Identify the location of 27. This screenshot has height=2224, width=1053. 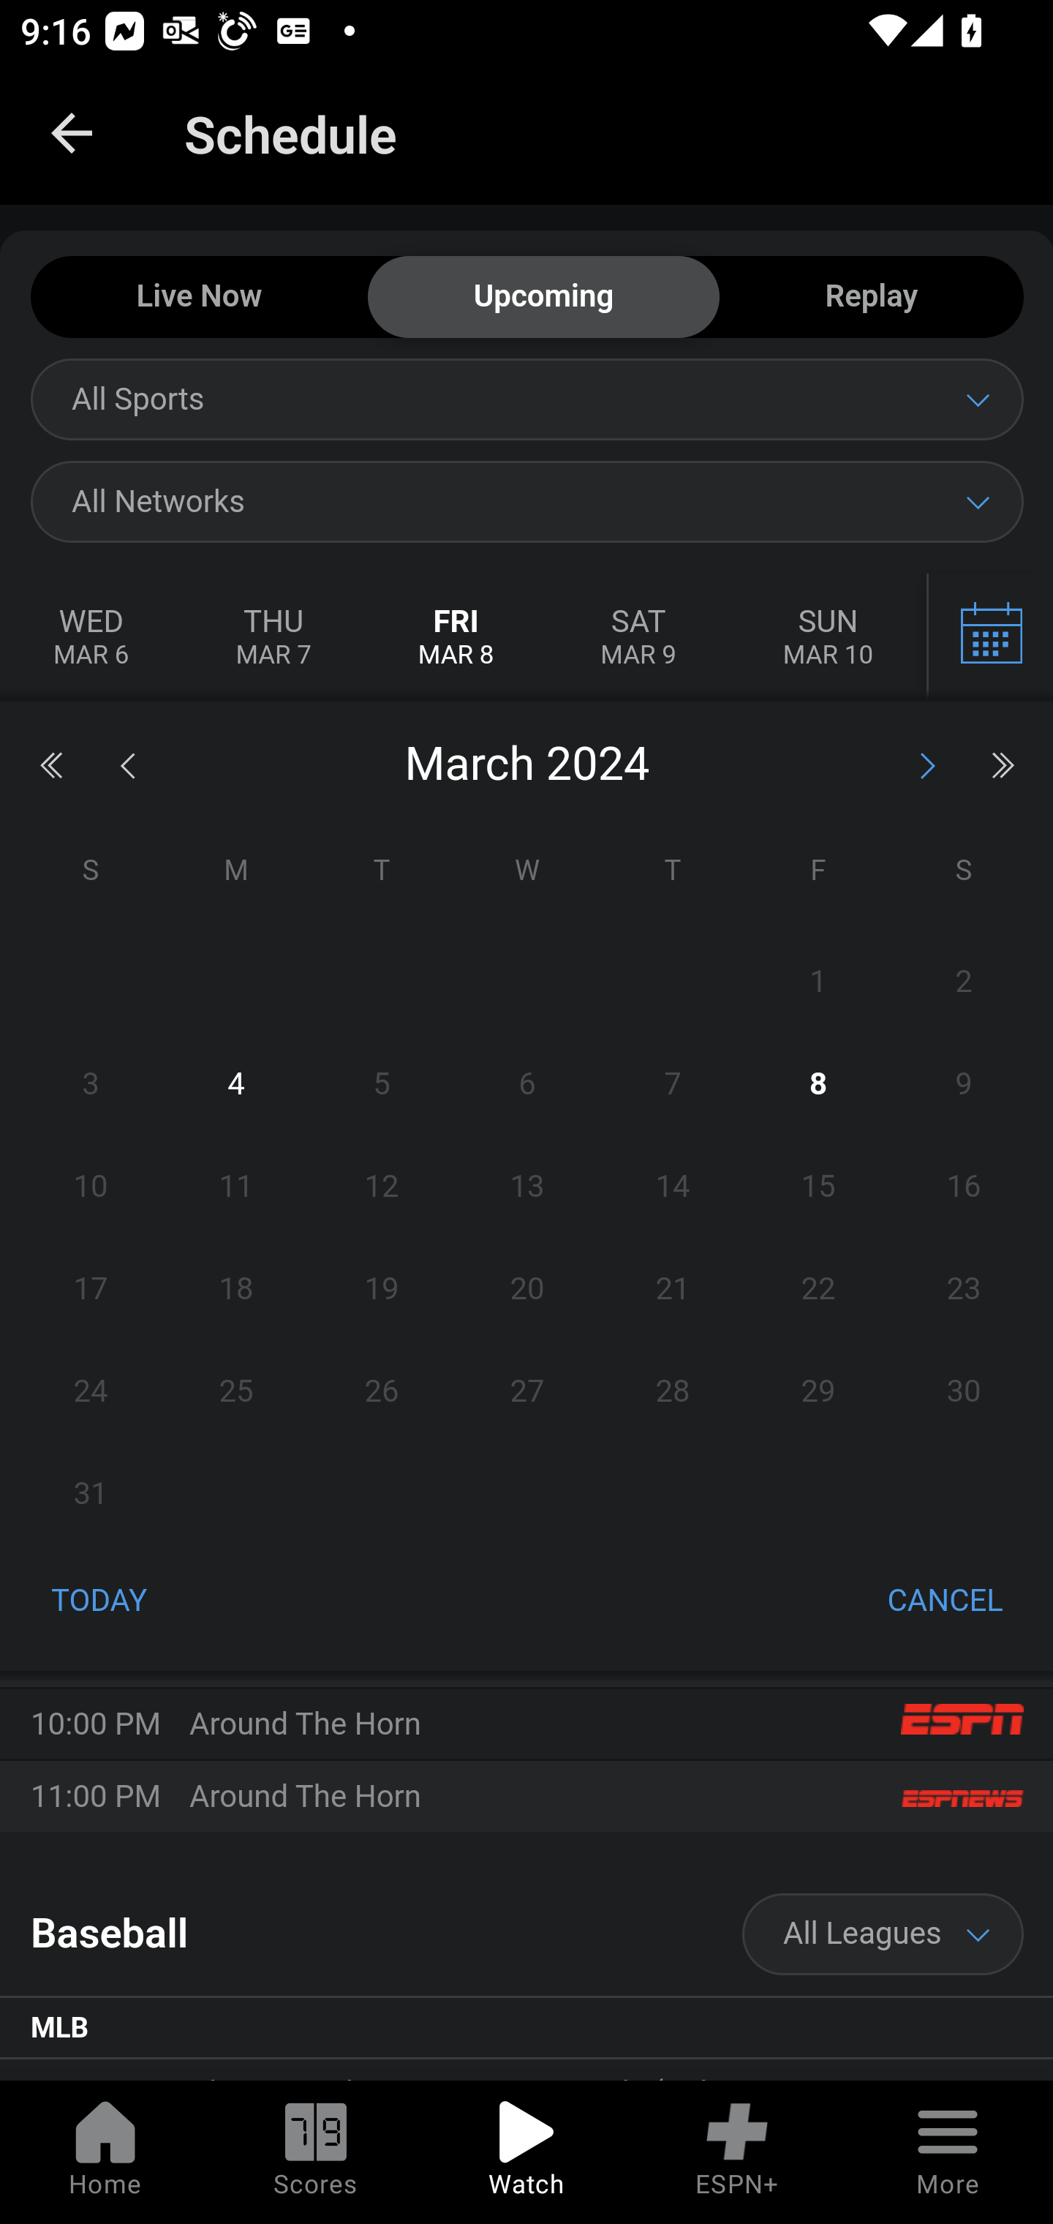
(527, 1391).